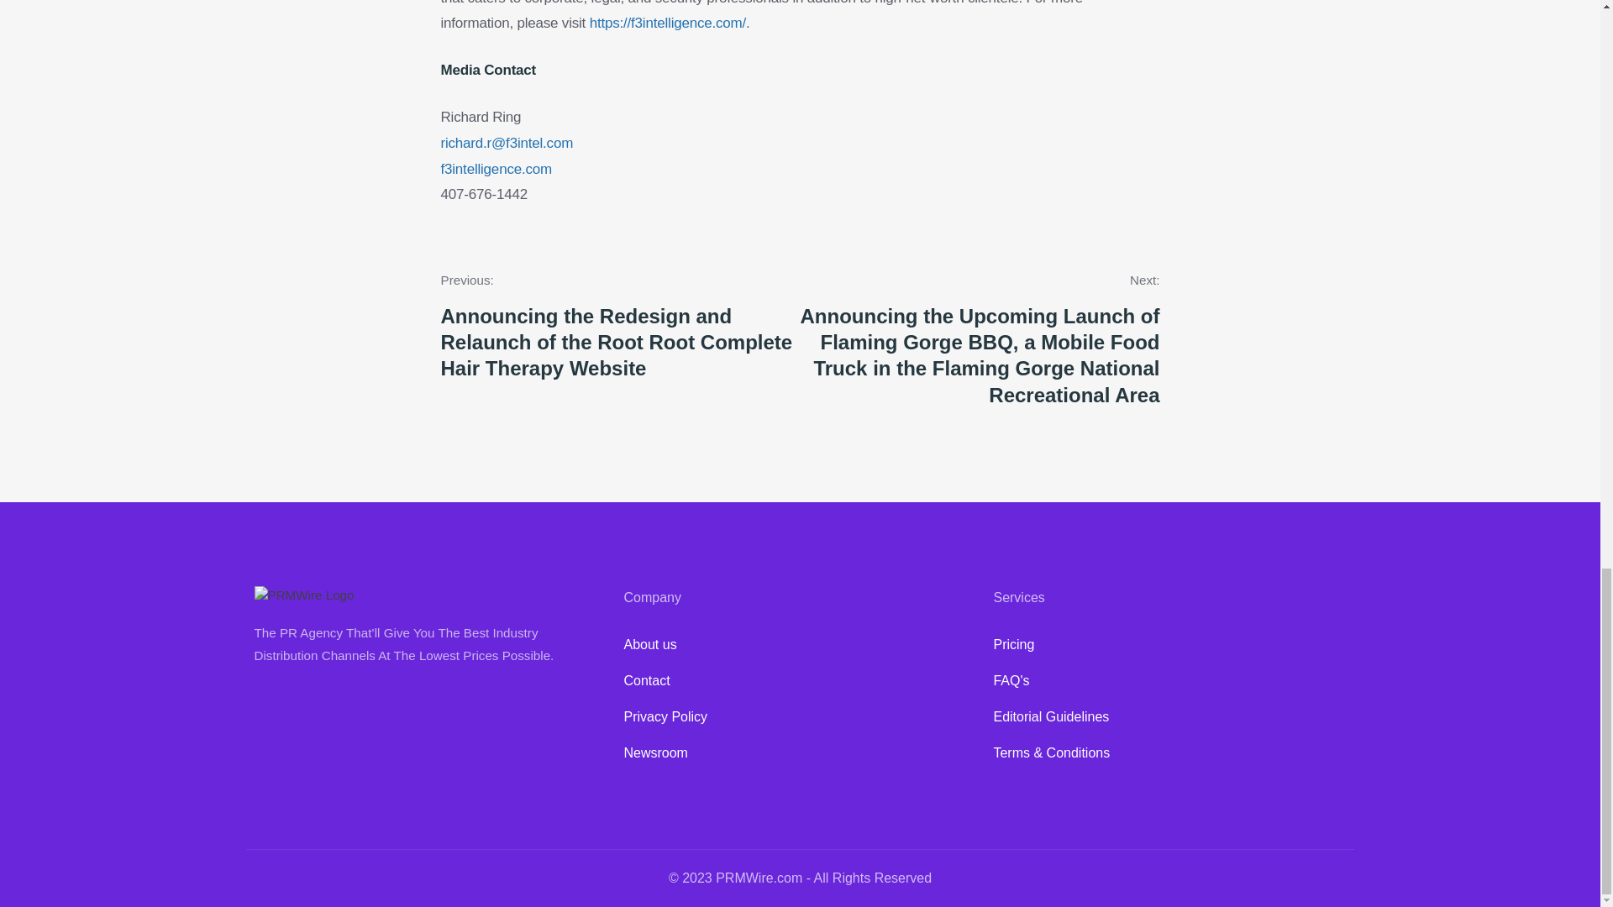 The image size is (1613, 907). I want to click on f3intelligence.com, so click(496, 169).